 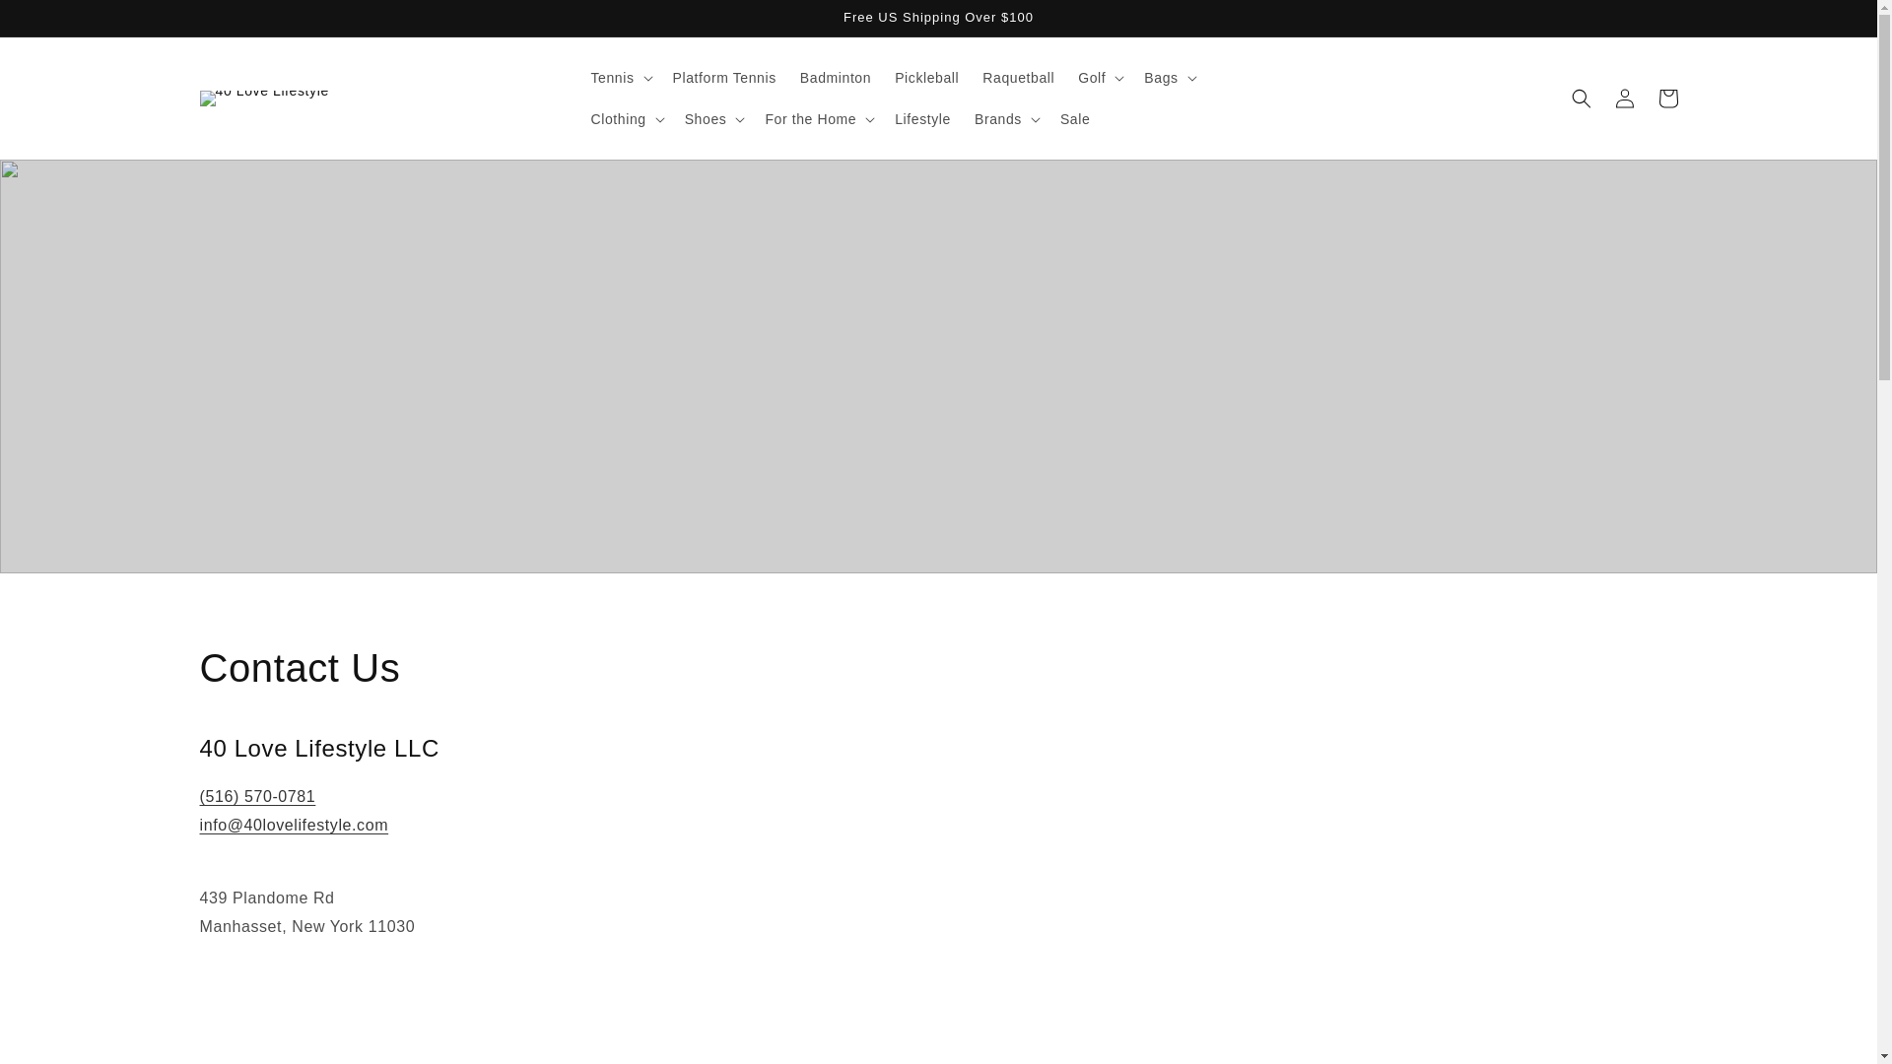 I want to click on Platform Tennis, so click(x=725, y=78).